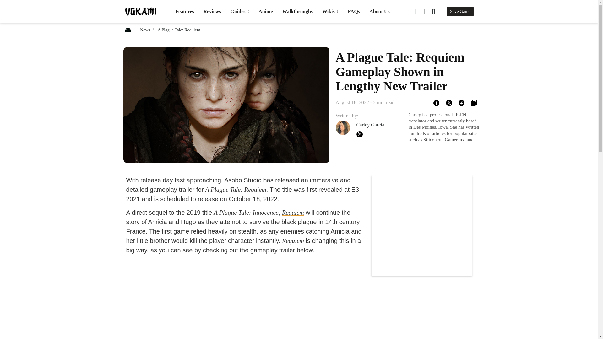  I want to click on VGKAMI, so click(140, 11).